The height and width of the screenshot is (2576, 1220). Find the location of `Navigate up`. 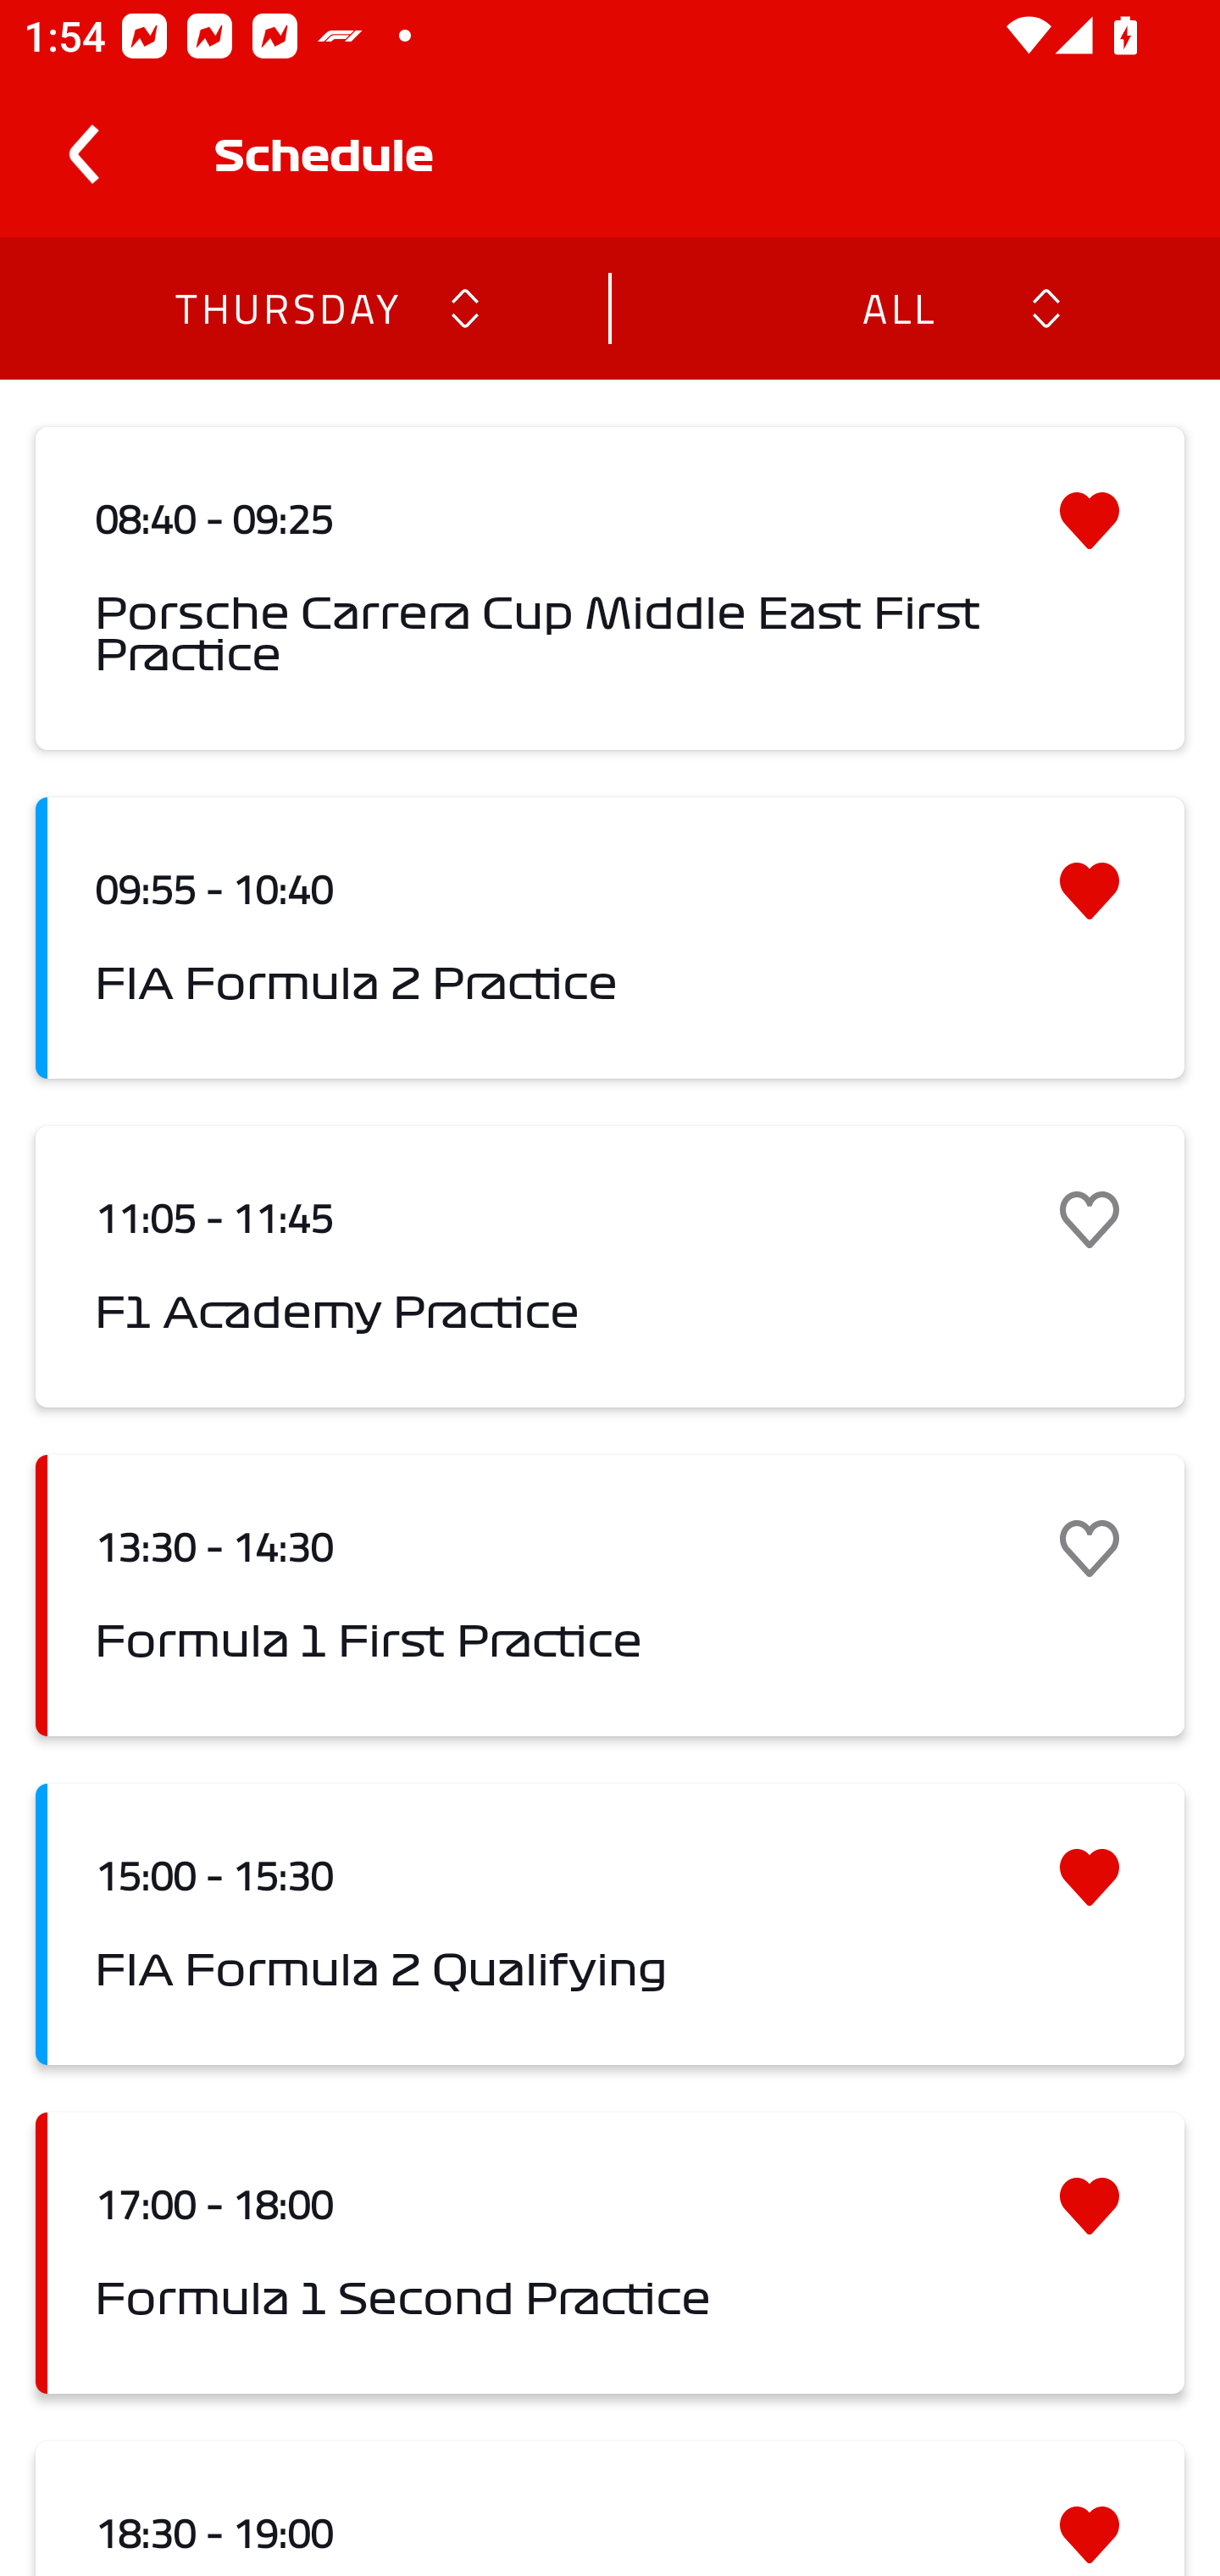

Navigate up is located at coordinates (83, 154).